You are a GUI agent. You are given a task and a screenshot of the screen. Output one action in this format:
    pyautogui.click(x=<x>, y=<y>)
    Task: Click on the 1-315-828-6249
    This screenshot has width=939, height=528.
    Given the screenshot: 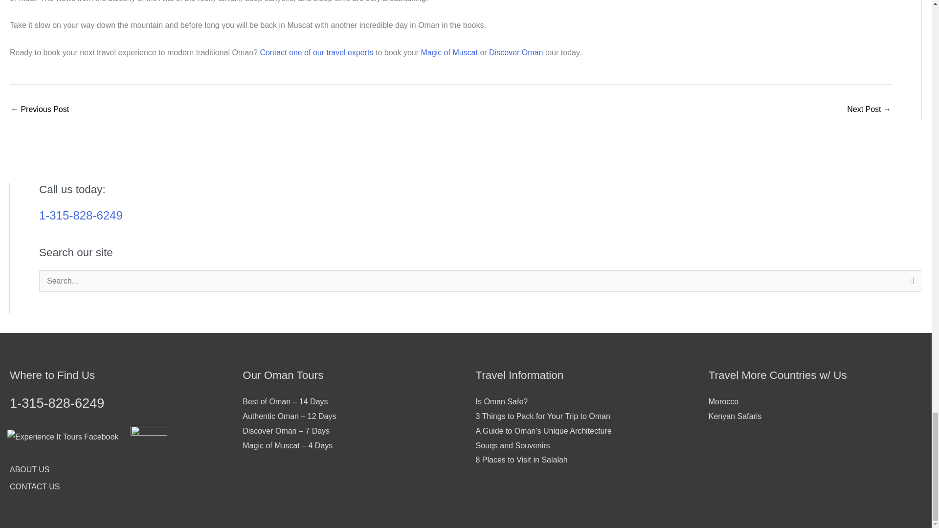 What is the action you would take?
    pyautogui.click(x=81, y=215)
    